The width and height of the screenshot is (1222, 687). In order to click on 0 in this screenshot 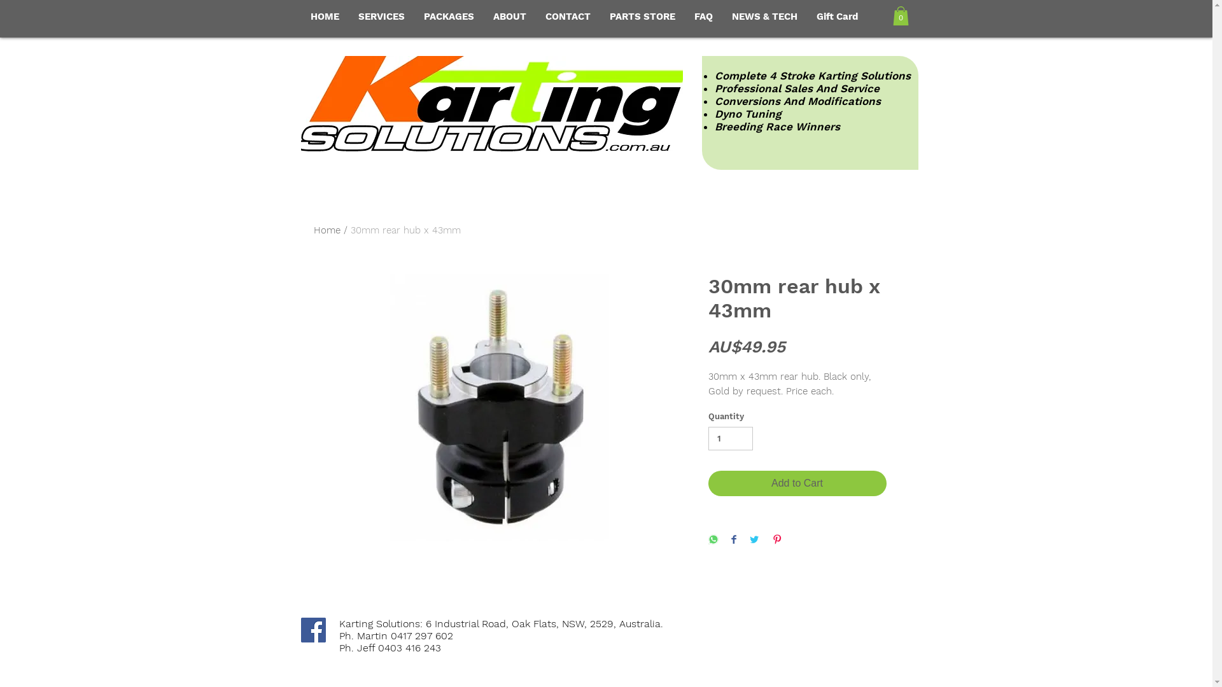, I will do `click(900, 16)`.